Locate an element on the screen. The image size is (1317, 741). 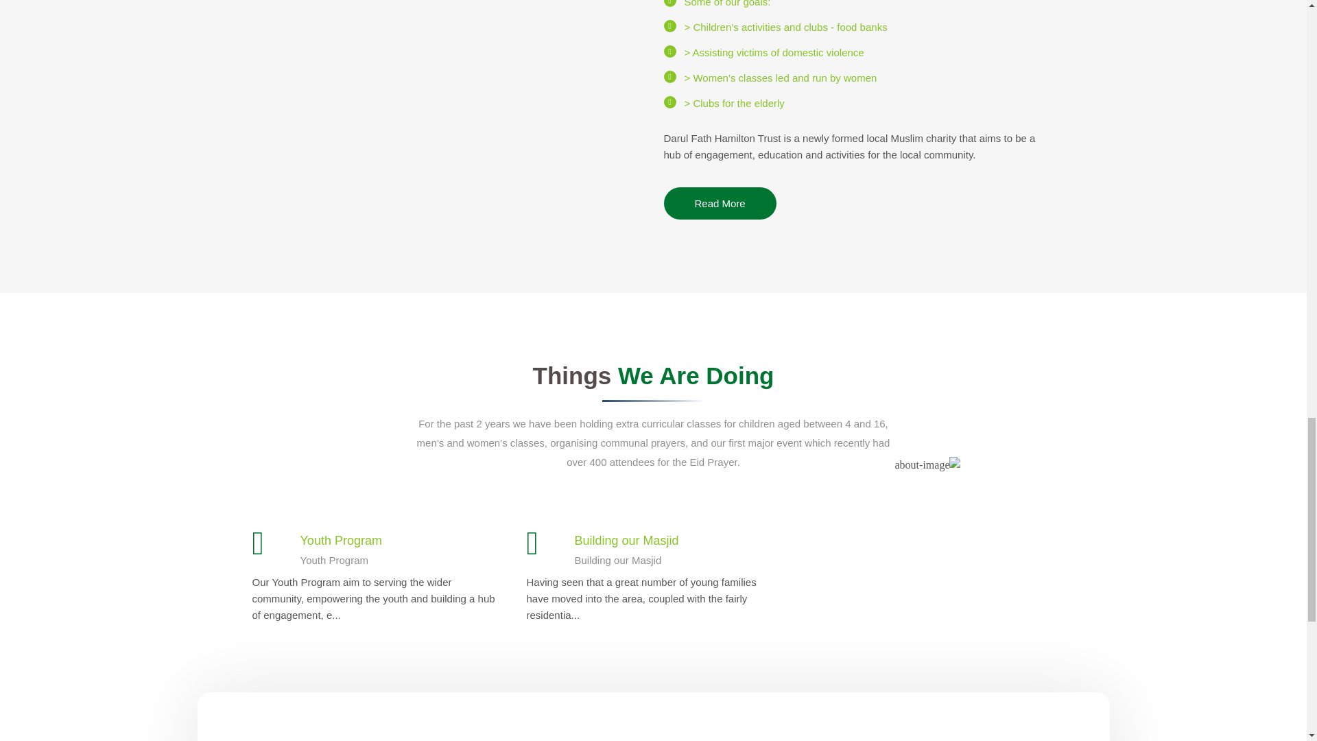
Read More is located at coordinates (720, 203).